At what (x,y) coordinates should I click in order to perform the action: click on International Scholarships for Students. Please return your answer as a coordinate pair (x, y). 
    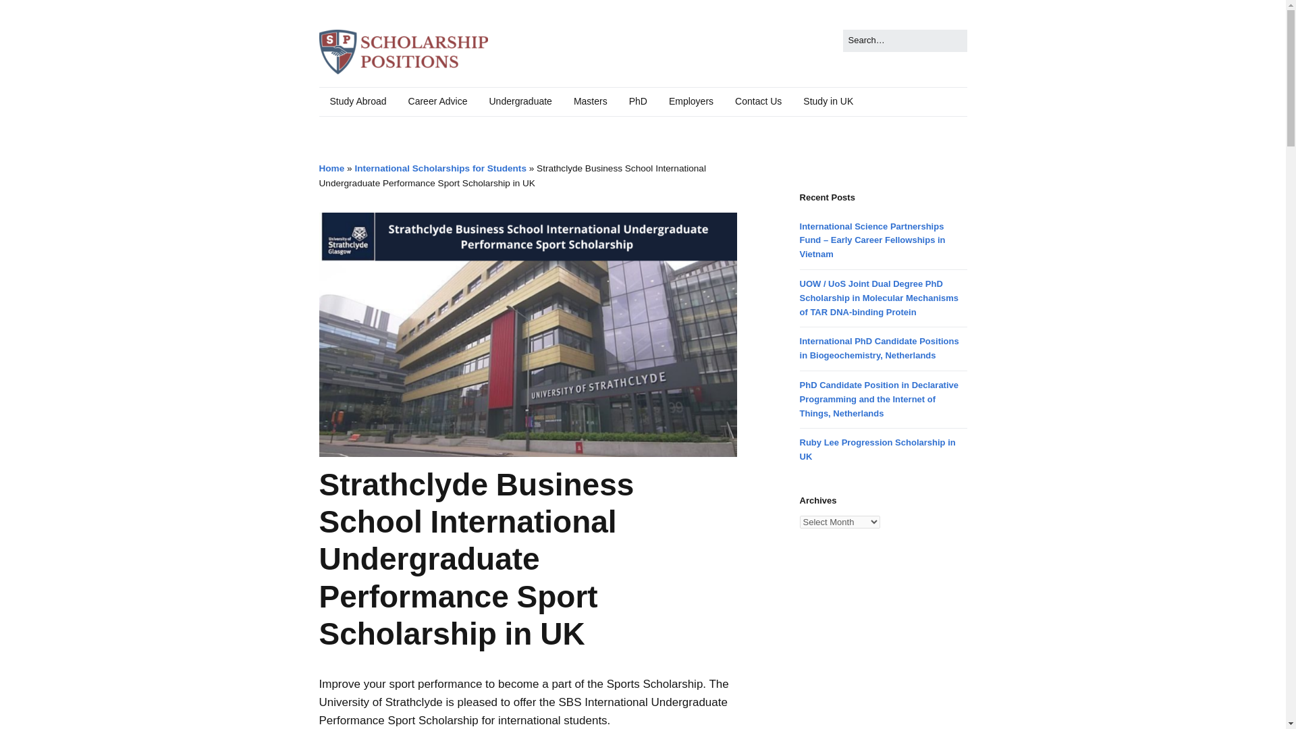
    Looking at the image, I should click on (440, 168).